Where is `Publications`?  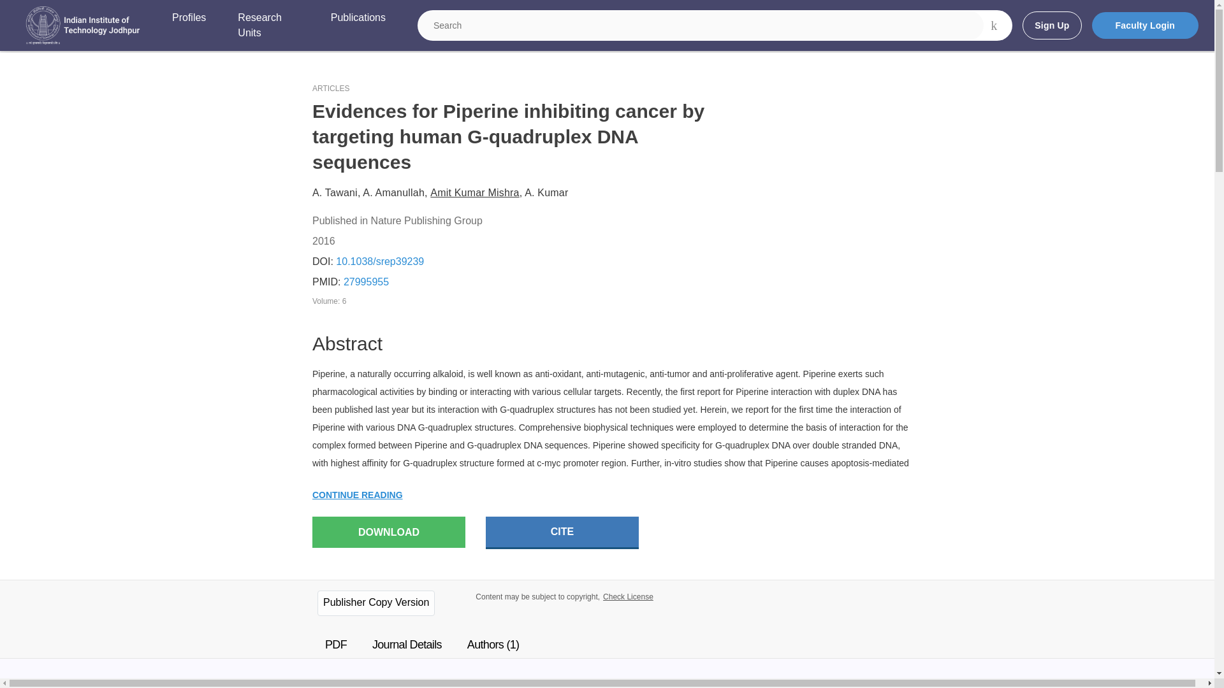
Publications is located at coordinates (358, 25).